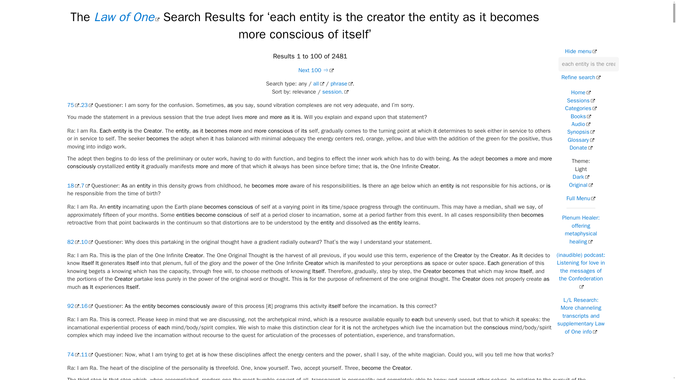  I want to click on 75, so click(73, 105).